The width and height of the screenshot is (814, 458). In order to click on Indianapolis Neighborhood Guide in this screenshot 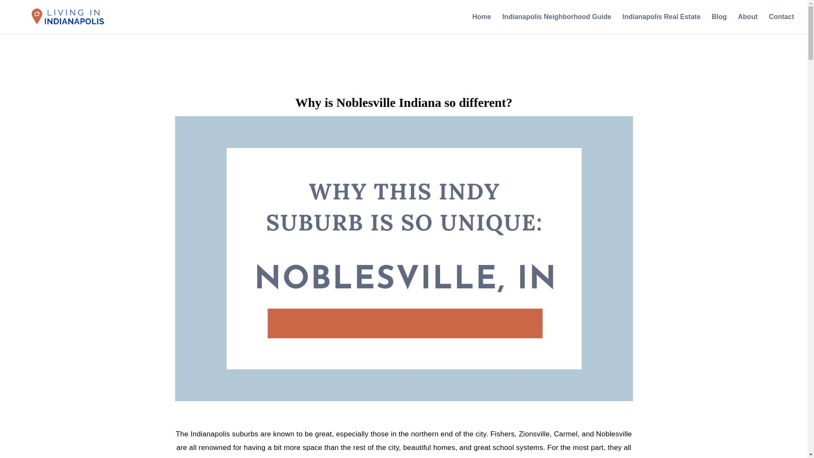, I will do `click(556, 24)`.